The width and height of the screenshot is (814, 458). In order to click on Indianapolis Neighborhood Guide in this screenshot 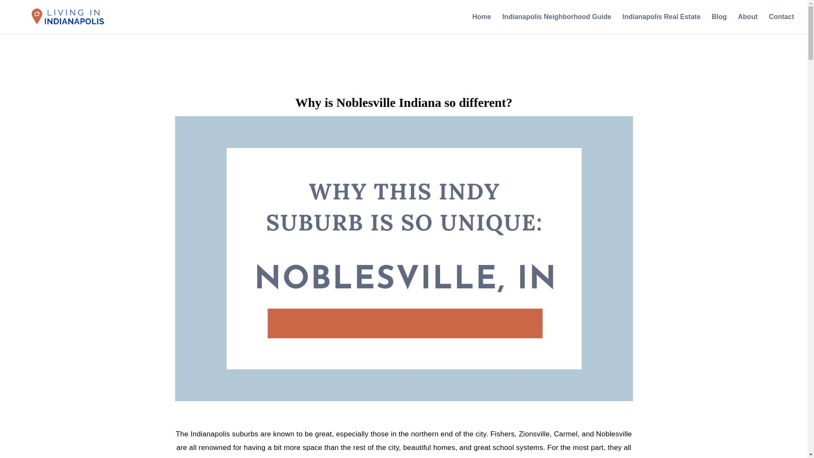, I will do `click(556, 24)`.